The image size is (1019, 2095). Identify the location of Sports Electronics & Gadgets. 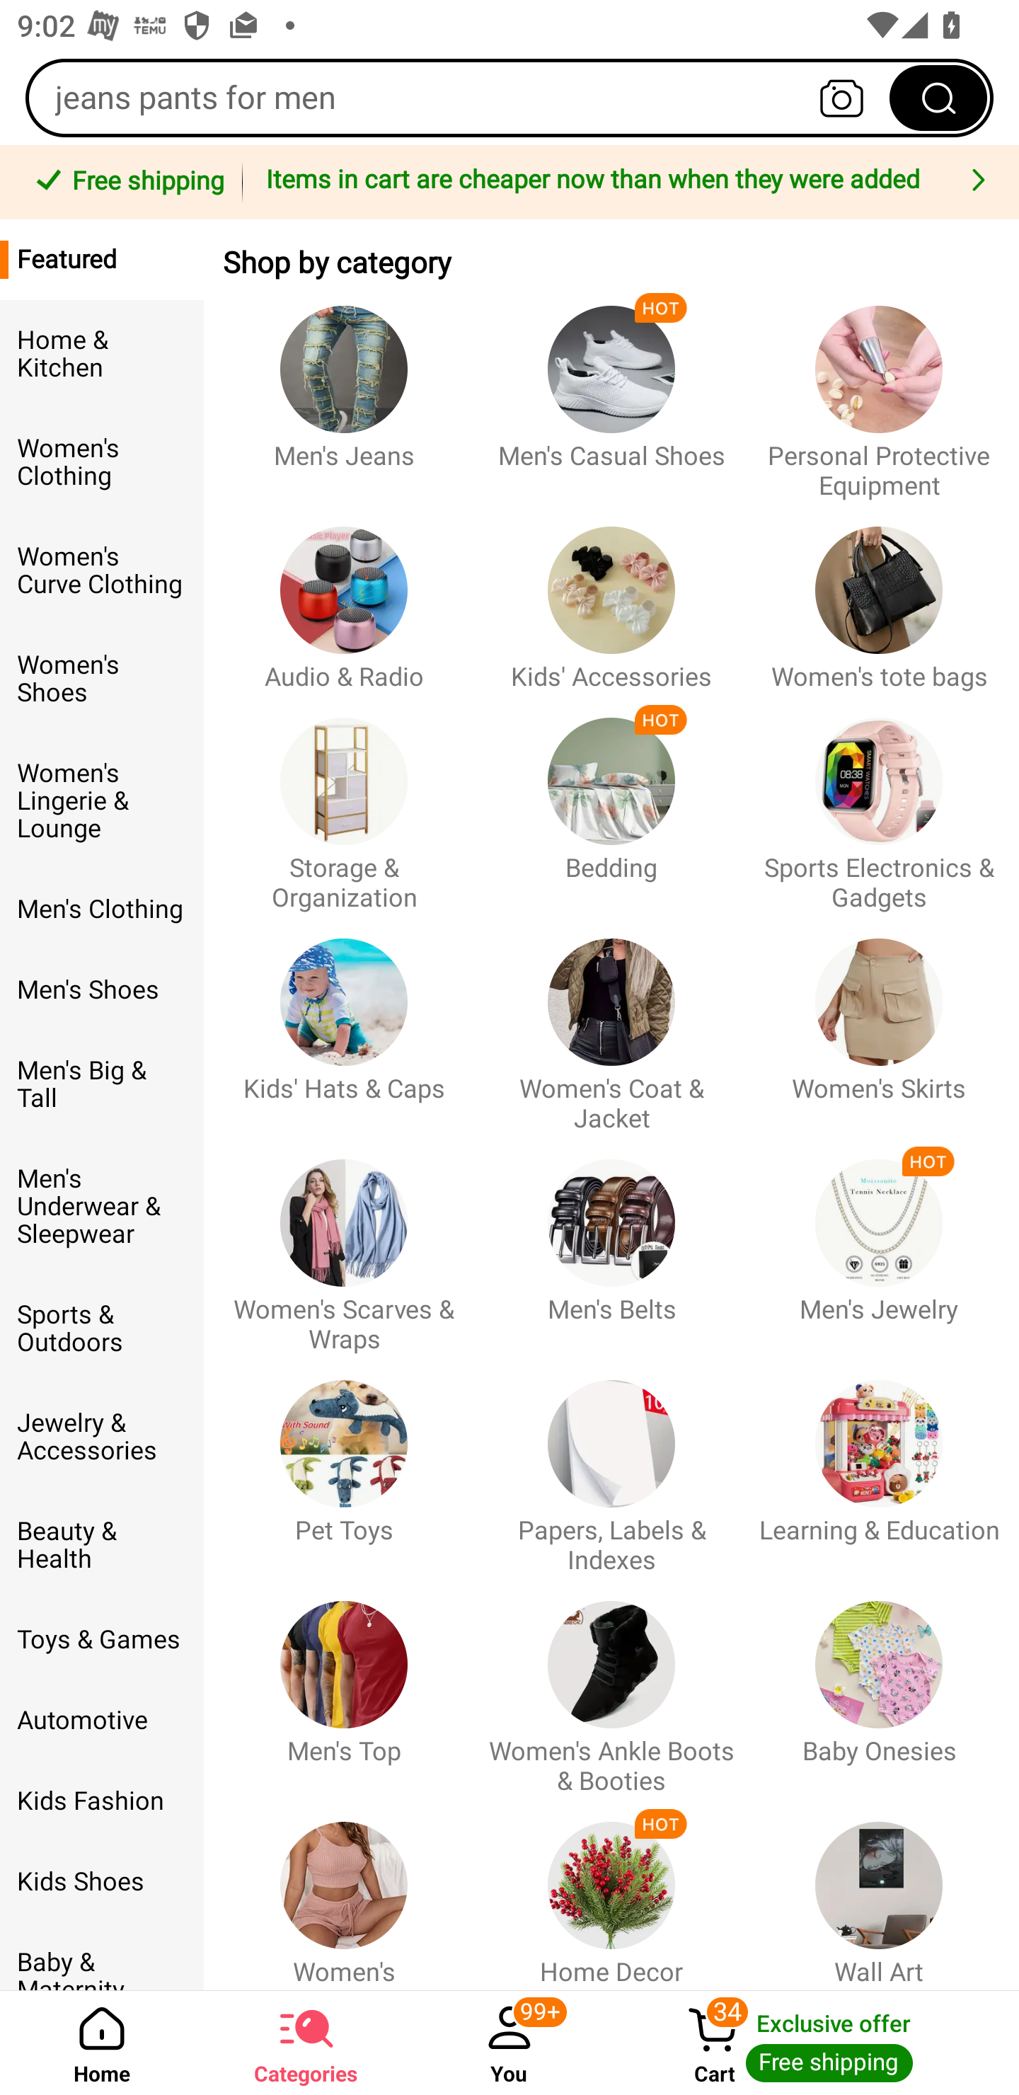
(879, 802).